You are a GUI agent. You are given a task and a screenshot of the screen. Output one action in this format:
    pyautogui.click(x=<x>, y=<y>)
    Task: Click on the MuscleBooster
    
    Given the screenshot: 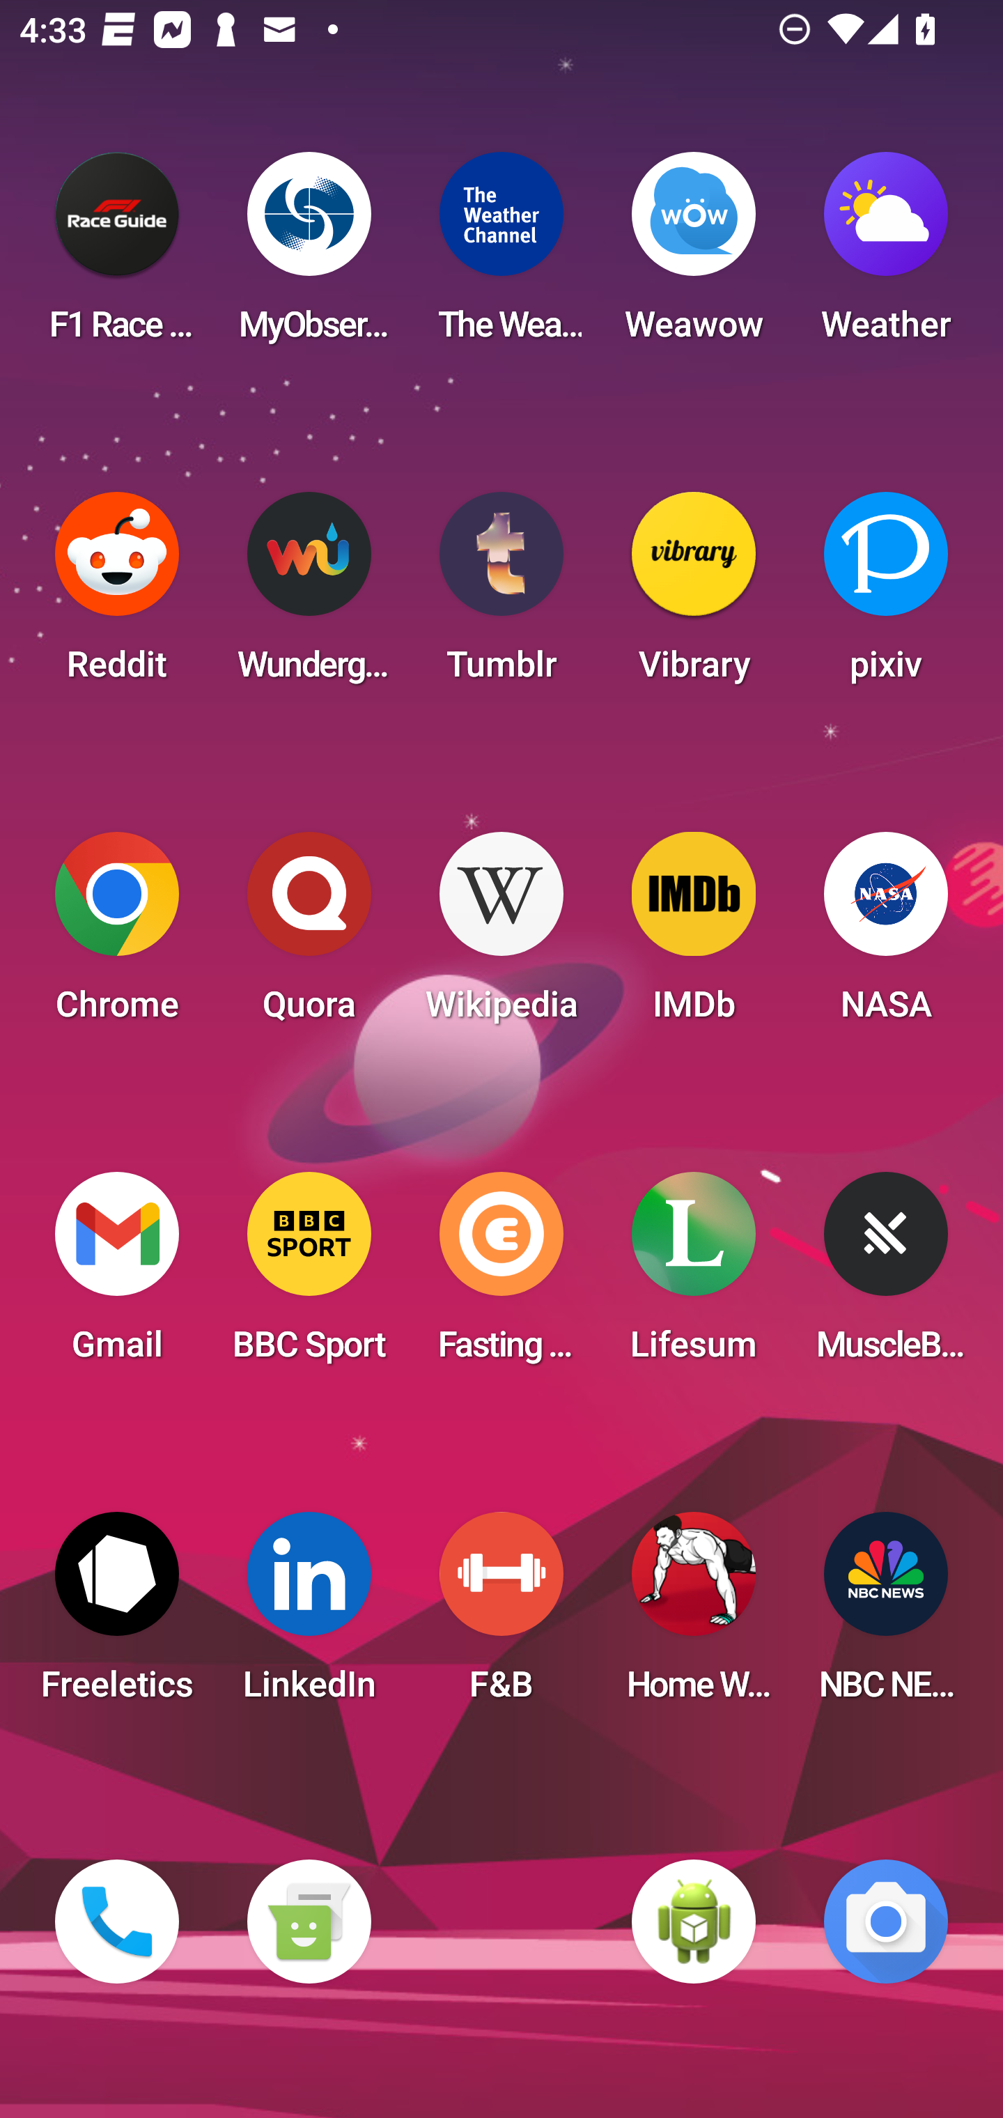 What is the action you would take?
    pyautogui.click(x=886, y=1275)
    